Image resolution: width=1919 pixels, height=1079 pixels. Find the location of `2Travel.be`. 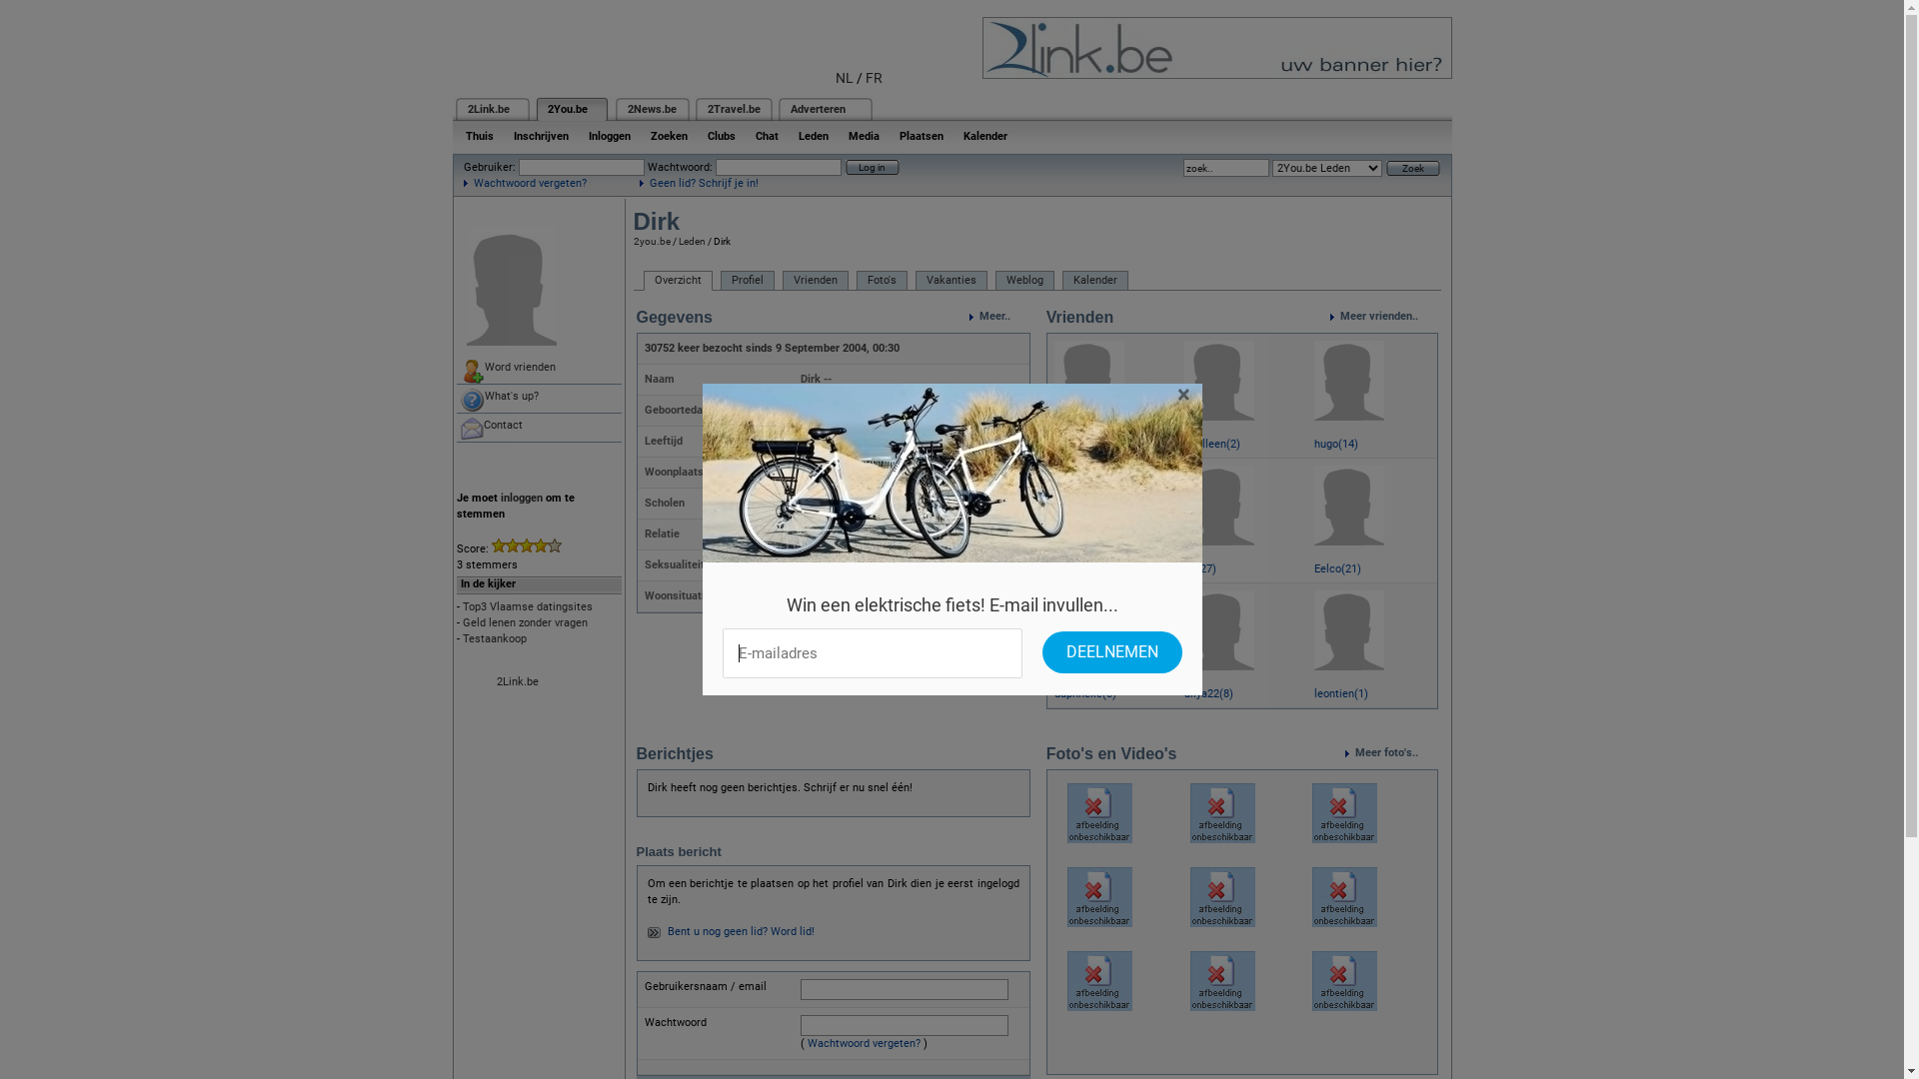

2Travel.be is located at coordinates (734, 110).